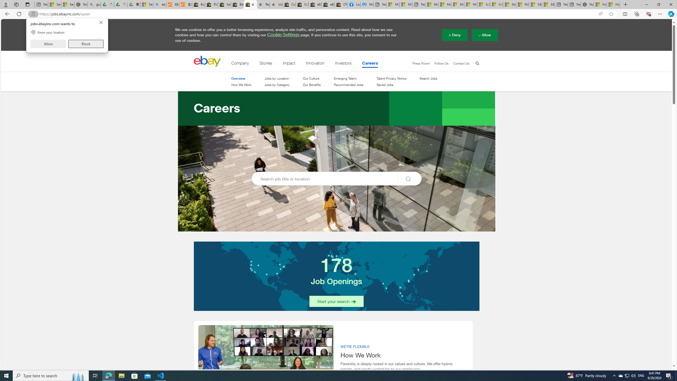 The height and width of the screenshot is (381, 677). I want to click on img1, so click(266, 364).